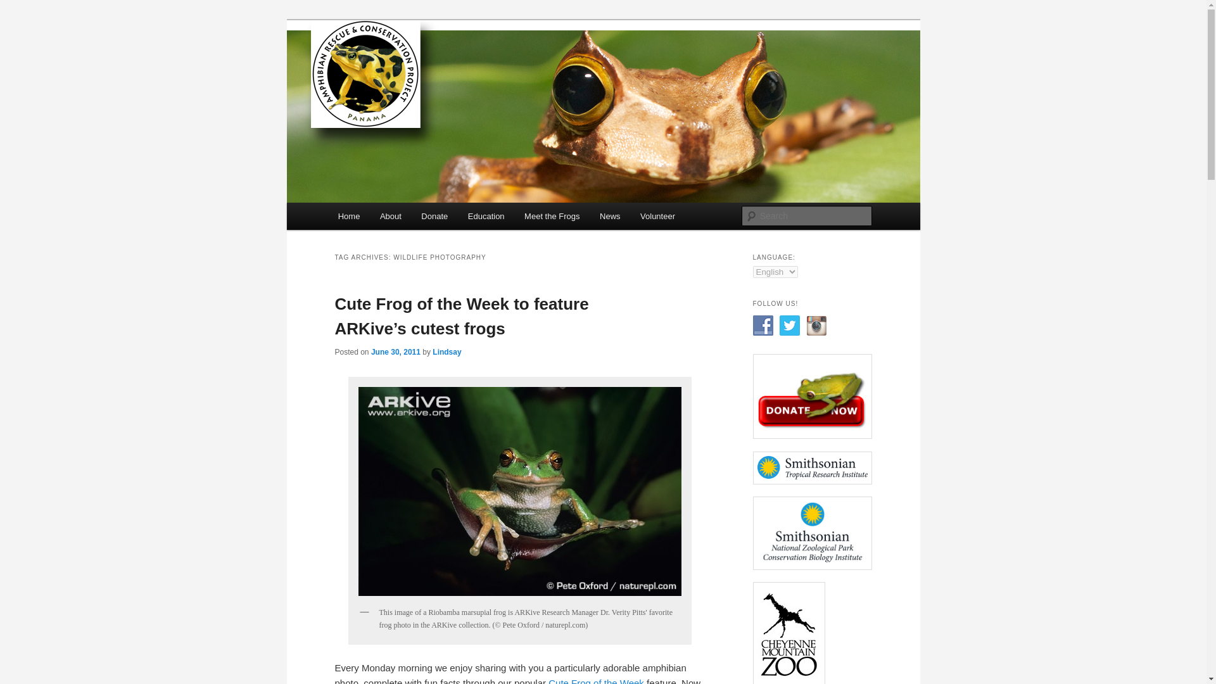 The height and width of the screenshot is (684, 1216). Describe the element at coordinates (395, 351) in the screenshot. I see `12:08 pm` at that location.